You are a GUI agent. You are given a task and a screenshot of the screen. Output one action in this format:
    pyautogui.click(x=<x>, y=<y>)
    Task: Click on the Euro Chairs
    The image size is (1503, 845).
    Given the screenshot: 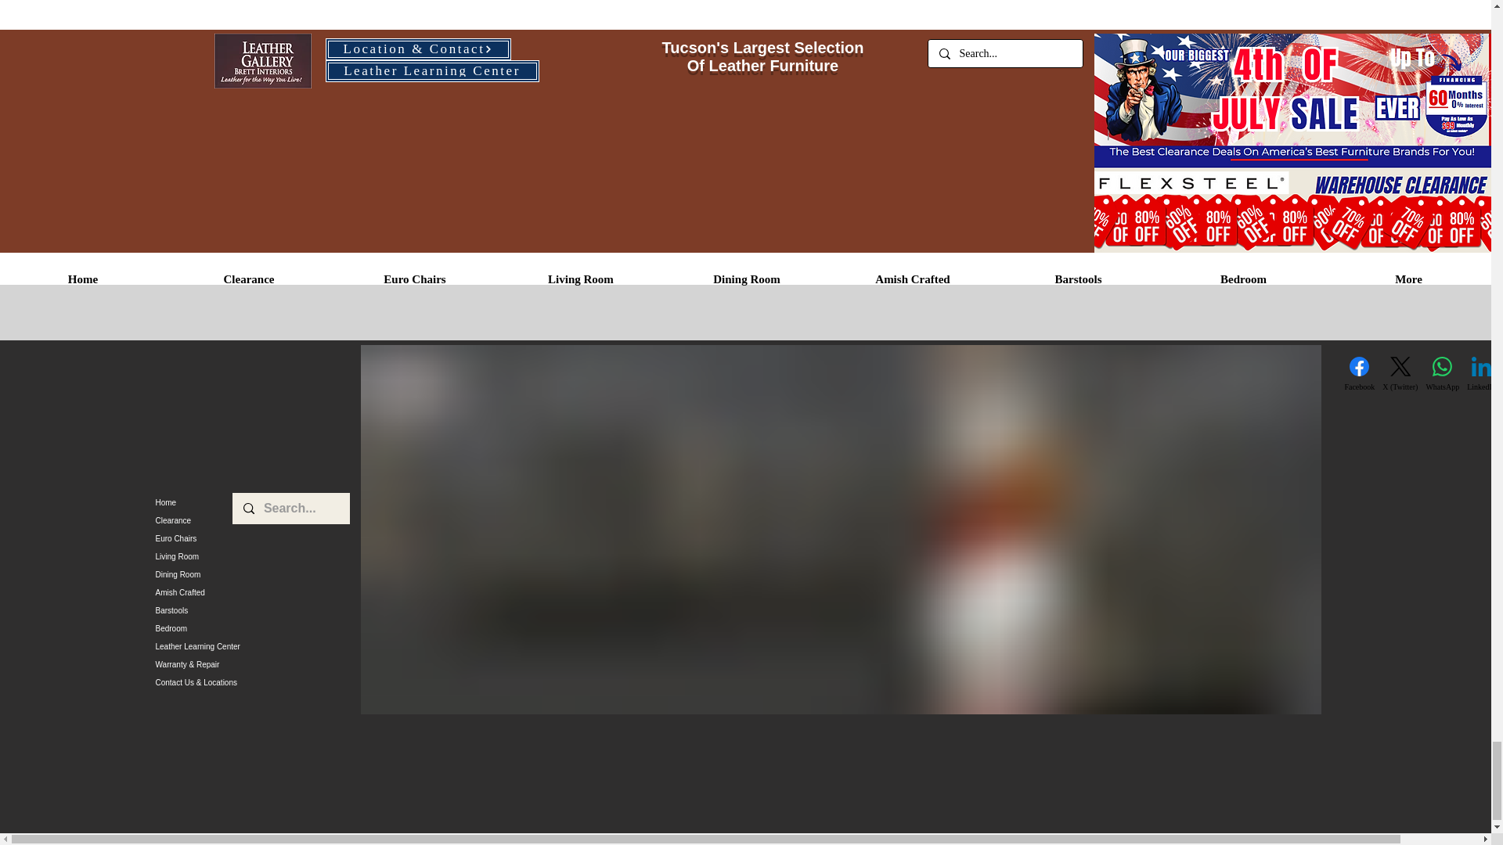 What is the action you would take?
    pyautogui.click(x=251, y=538)
    